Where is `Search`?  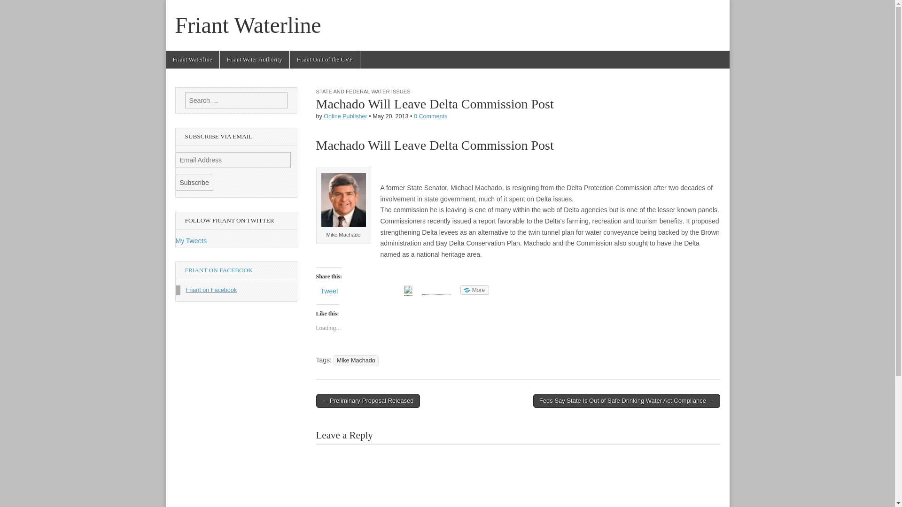 Search is located at coordinates (14, 8).